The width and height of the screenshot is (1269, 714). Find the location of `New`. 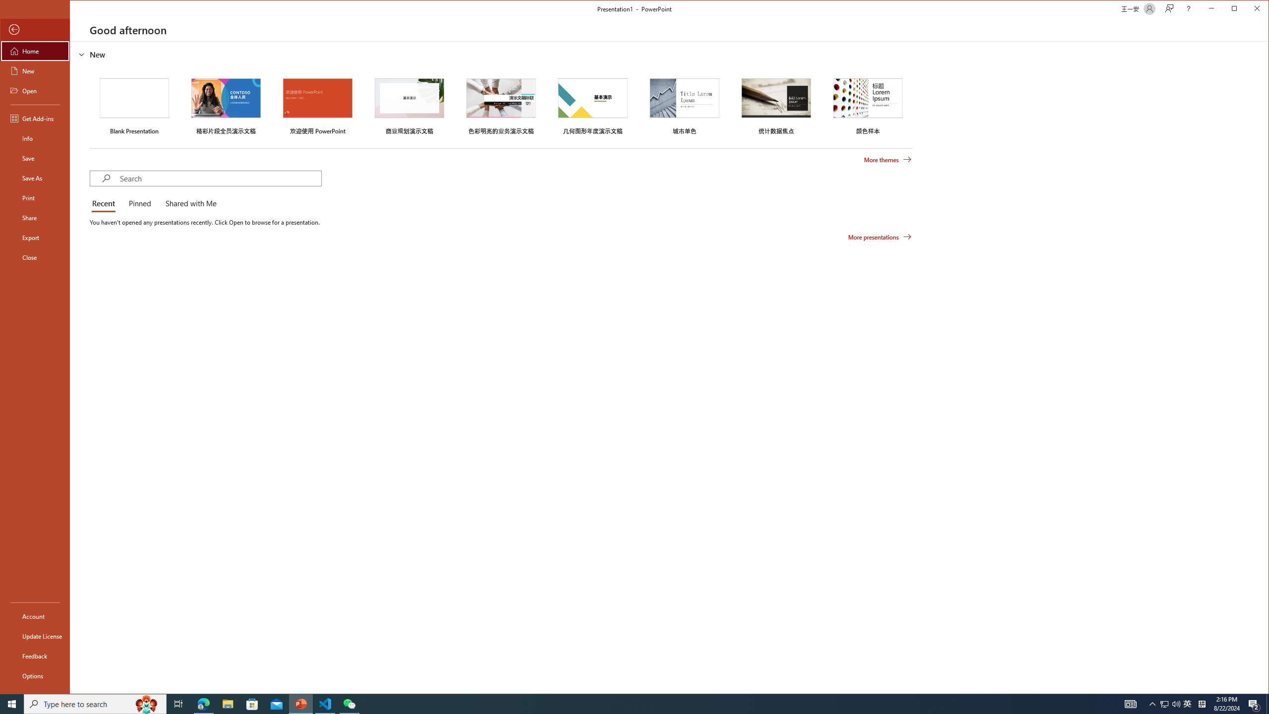

New is located at coordinates (35, 70).